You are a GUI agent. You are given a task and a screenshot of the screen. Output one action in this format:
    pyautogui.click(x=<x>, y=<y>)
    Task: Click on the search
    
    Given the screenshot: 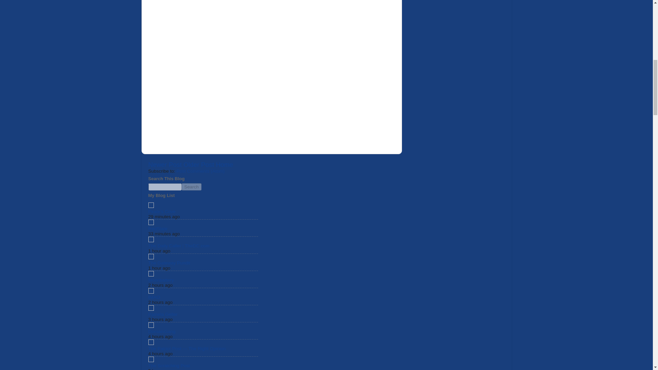 What is the action you would take?
    pyautogui.click(x=191, y=187)
    